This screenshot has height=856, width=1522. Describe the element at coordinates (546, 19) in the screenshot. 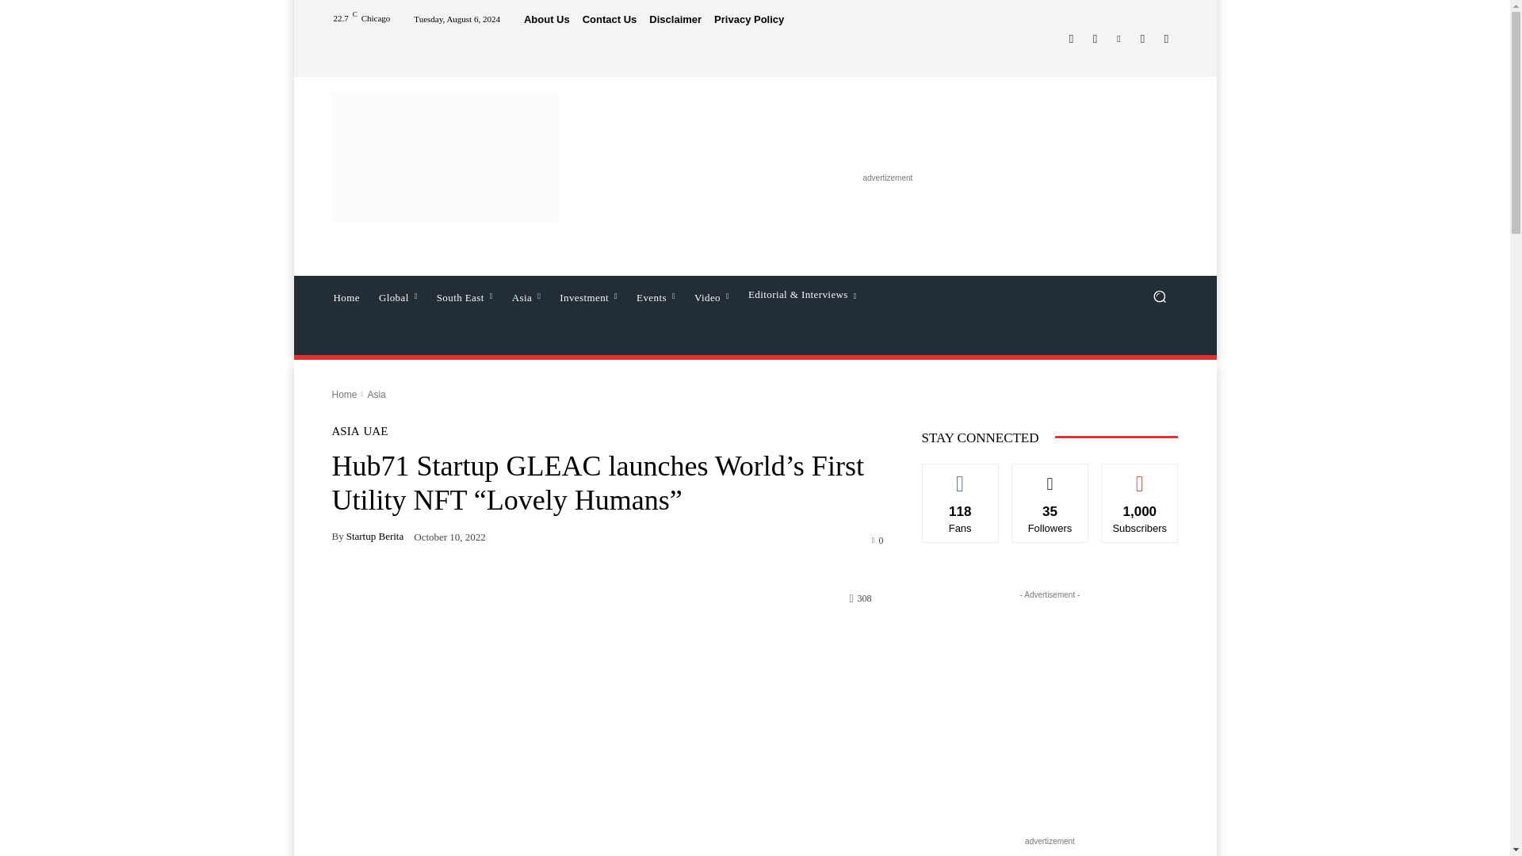

I see `About Us` at that location.